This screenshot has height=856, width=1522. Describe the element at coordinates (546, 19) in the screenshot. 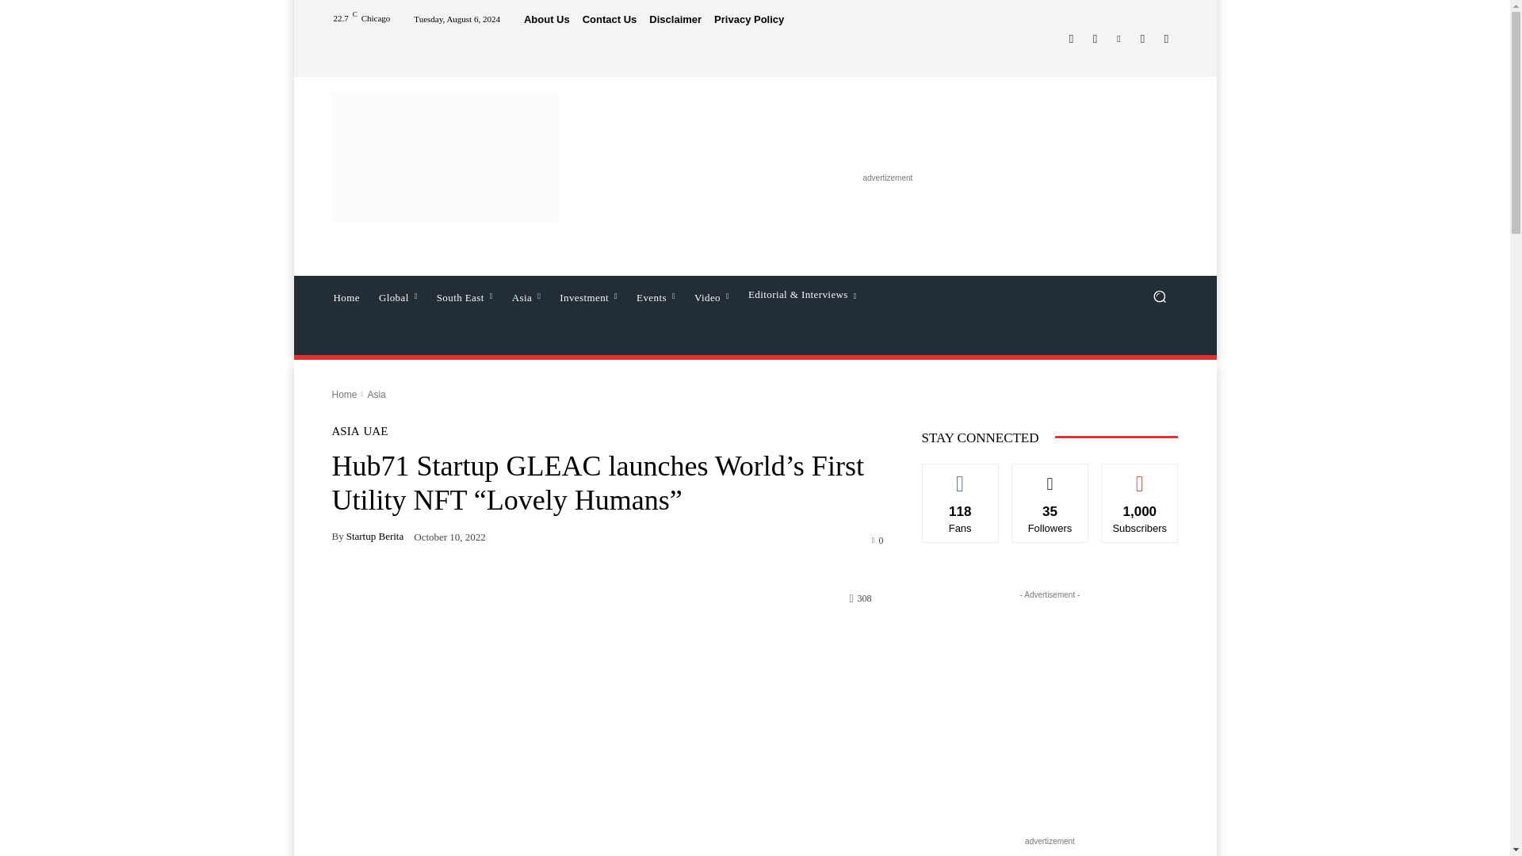

I see `About Us` at that location.